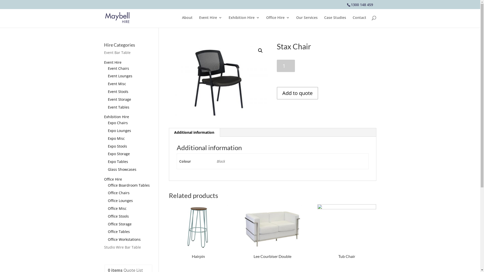 Image resolution: width=484 pixels, height=272 pixels. Describe the element at coordinates (244, 22) in the screenshot. I see `Exhibition Hire` at that location.